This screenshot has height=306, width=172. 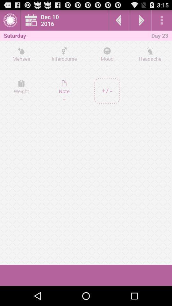 I want to click on click the note
_ item, so click(x=64, y=91).